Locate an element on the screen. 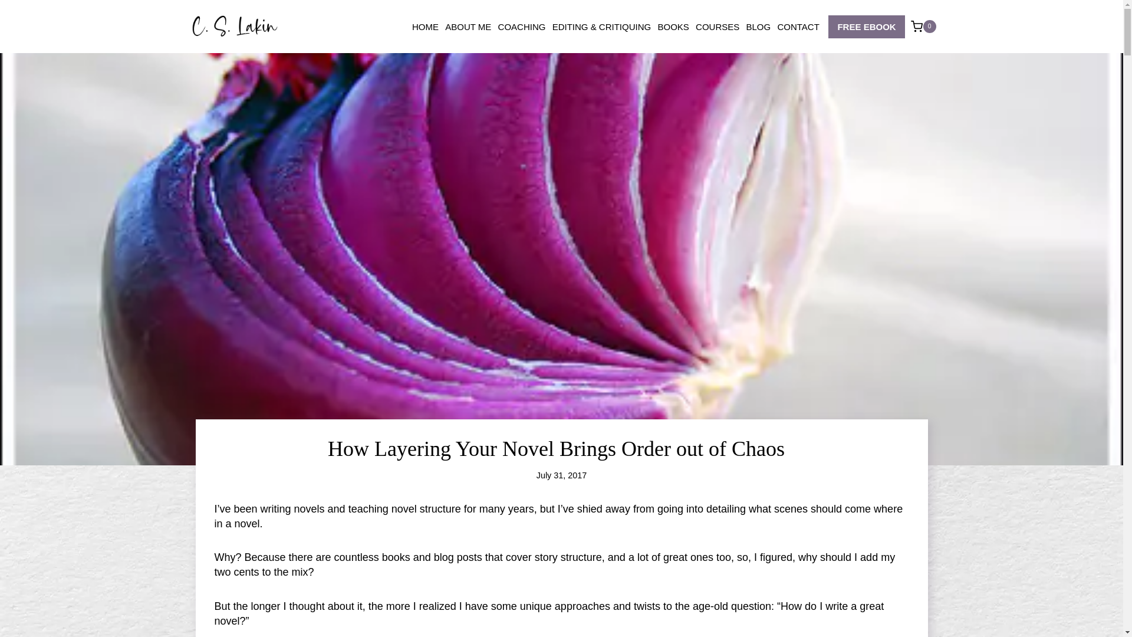 The image size is (1132, 637). HOME is located at coordinates (424, 27).